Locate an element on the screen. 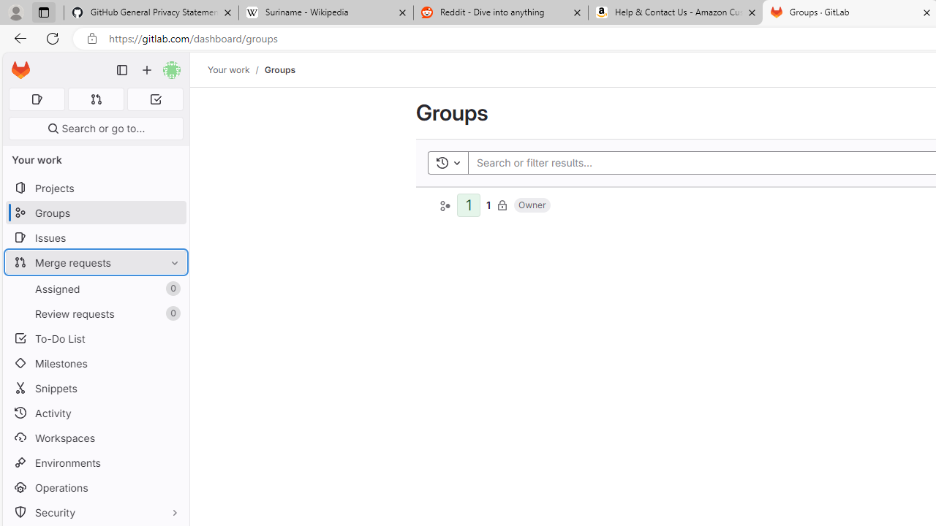 Image resolution: width=936 pixels, height=526 pixels. Review requests0 is located at coordinates (95, 313).